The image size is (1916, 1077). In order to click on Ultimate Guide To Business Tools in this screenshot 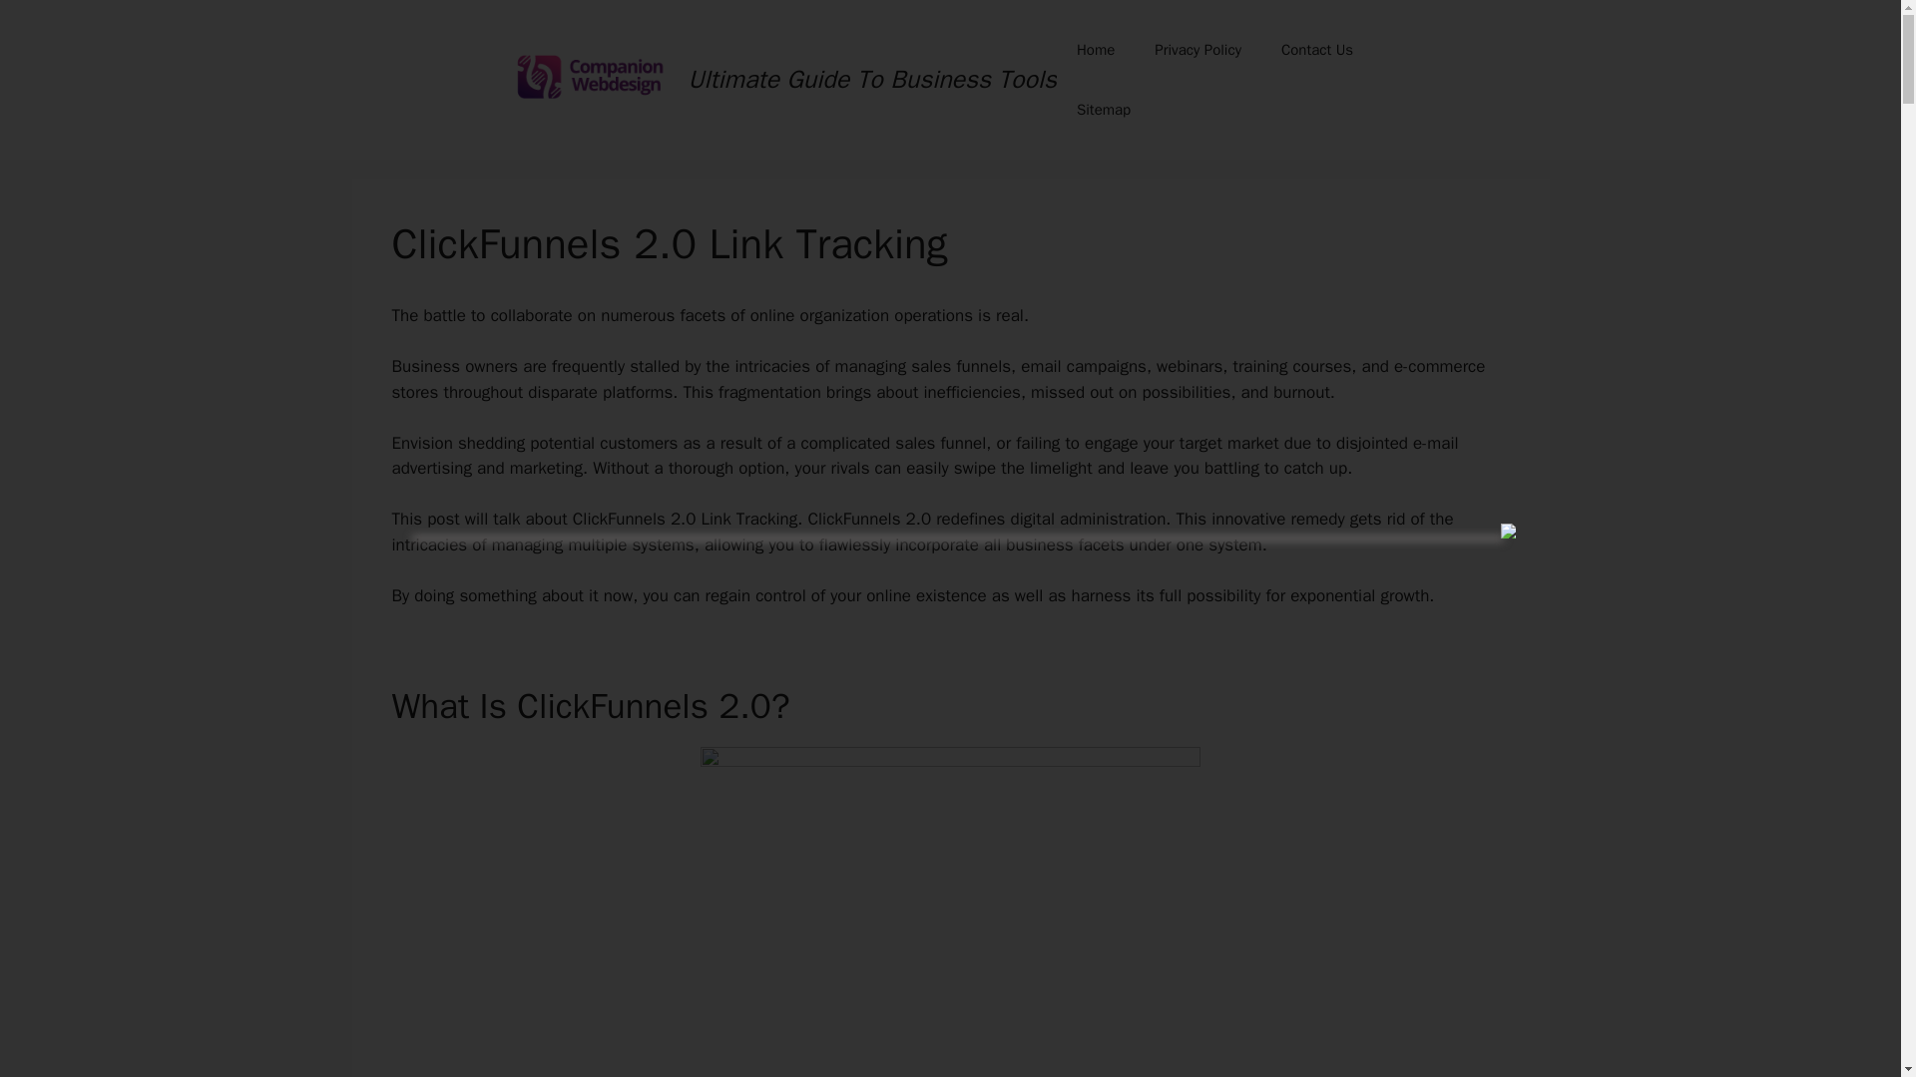, I will do `click(872, 79)`.